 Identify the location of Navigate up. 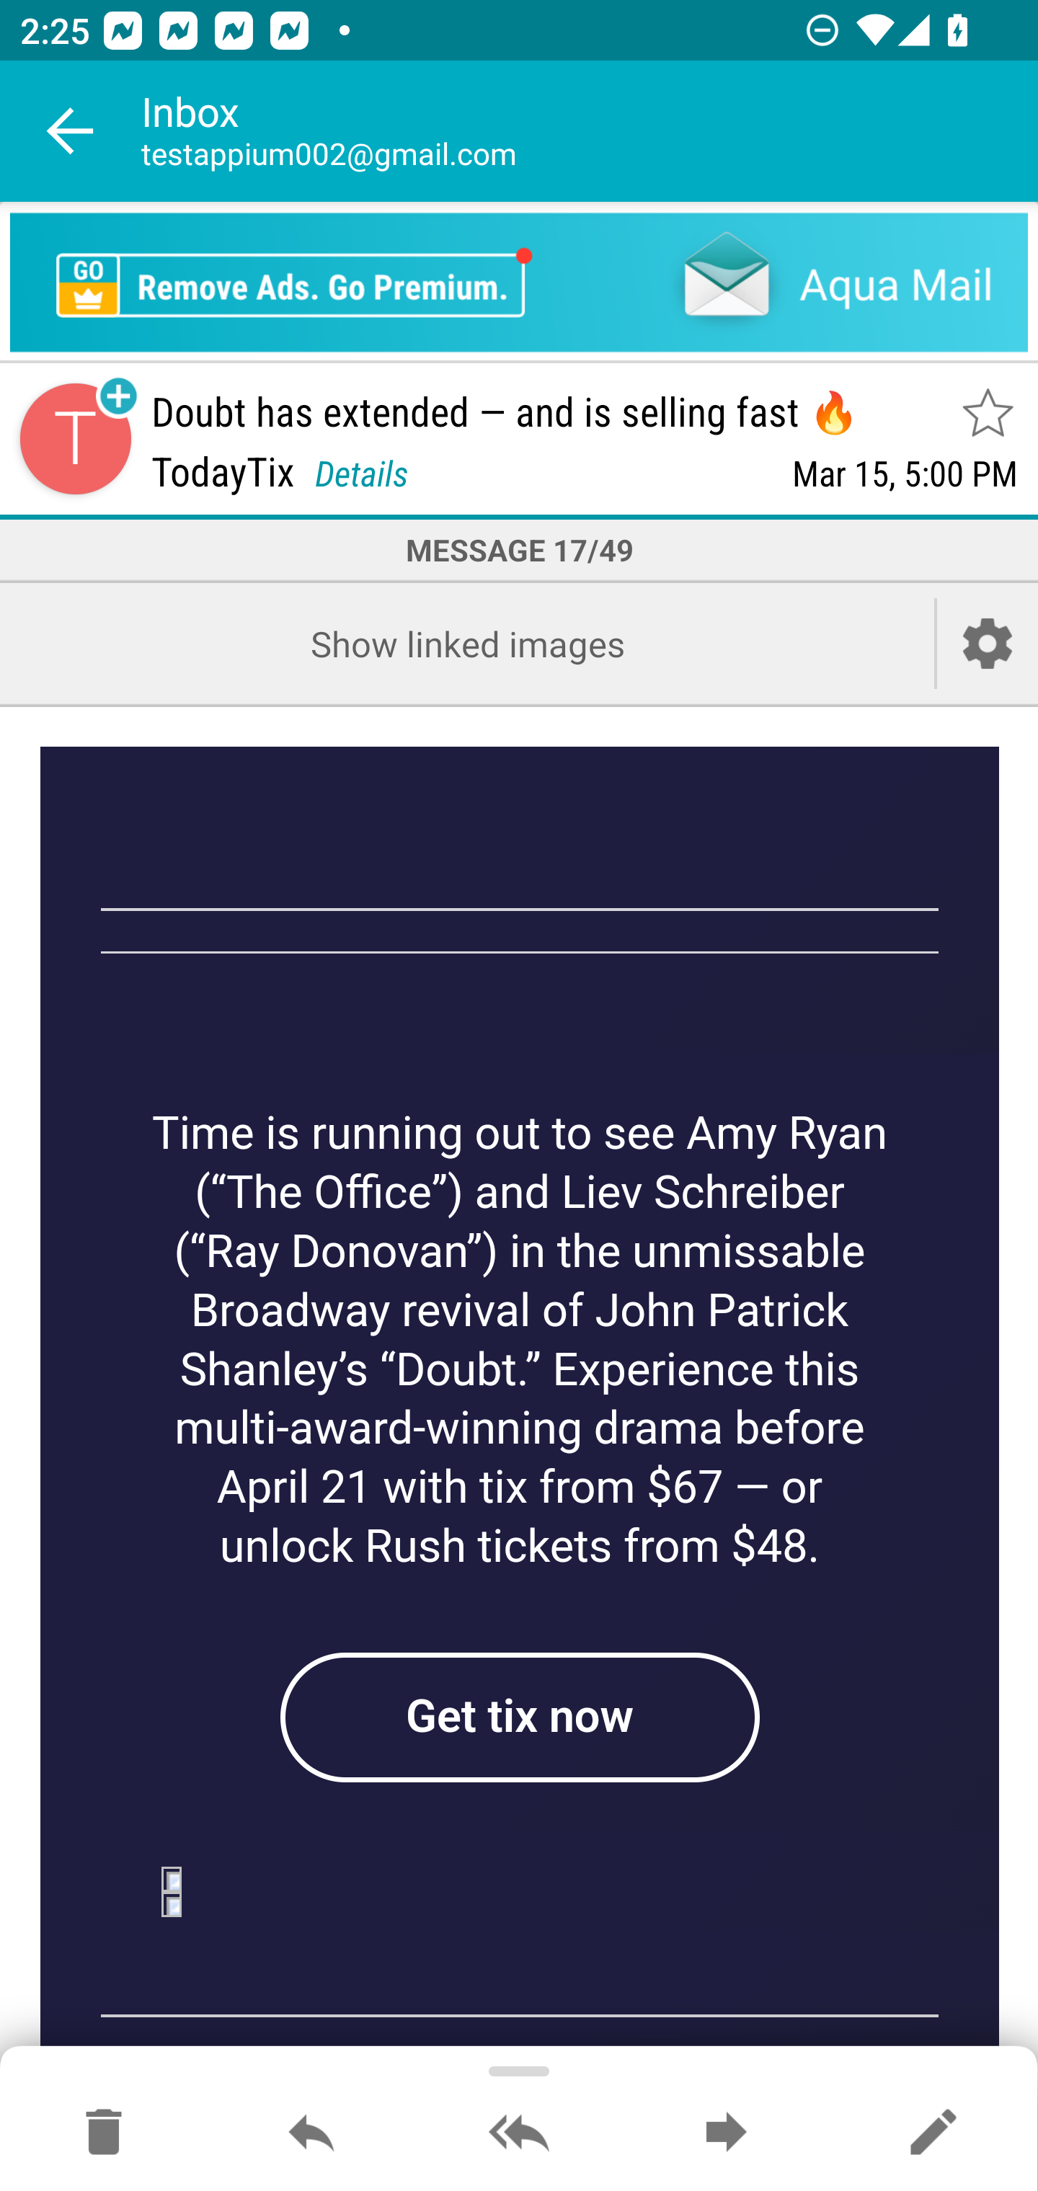
(71, 131).